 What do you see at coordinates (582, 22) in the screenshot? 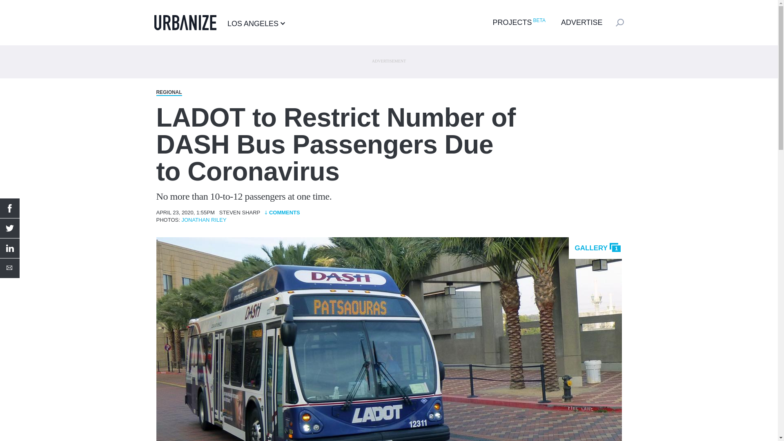
I see `ADVERTISE` at bounding box center [582, 22].